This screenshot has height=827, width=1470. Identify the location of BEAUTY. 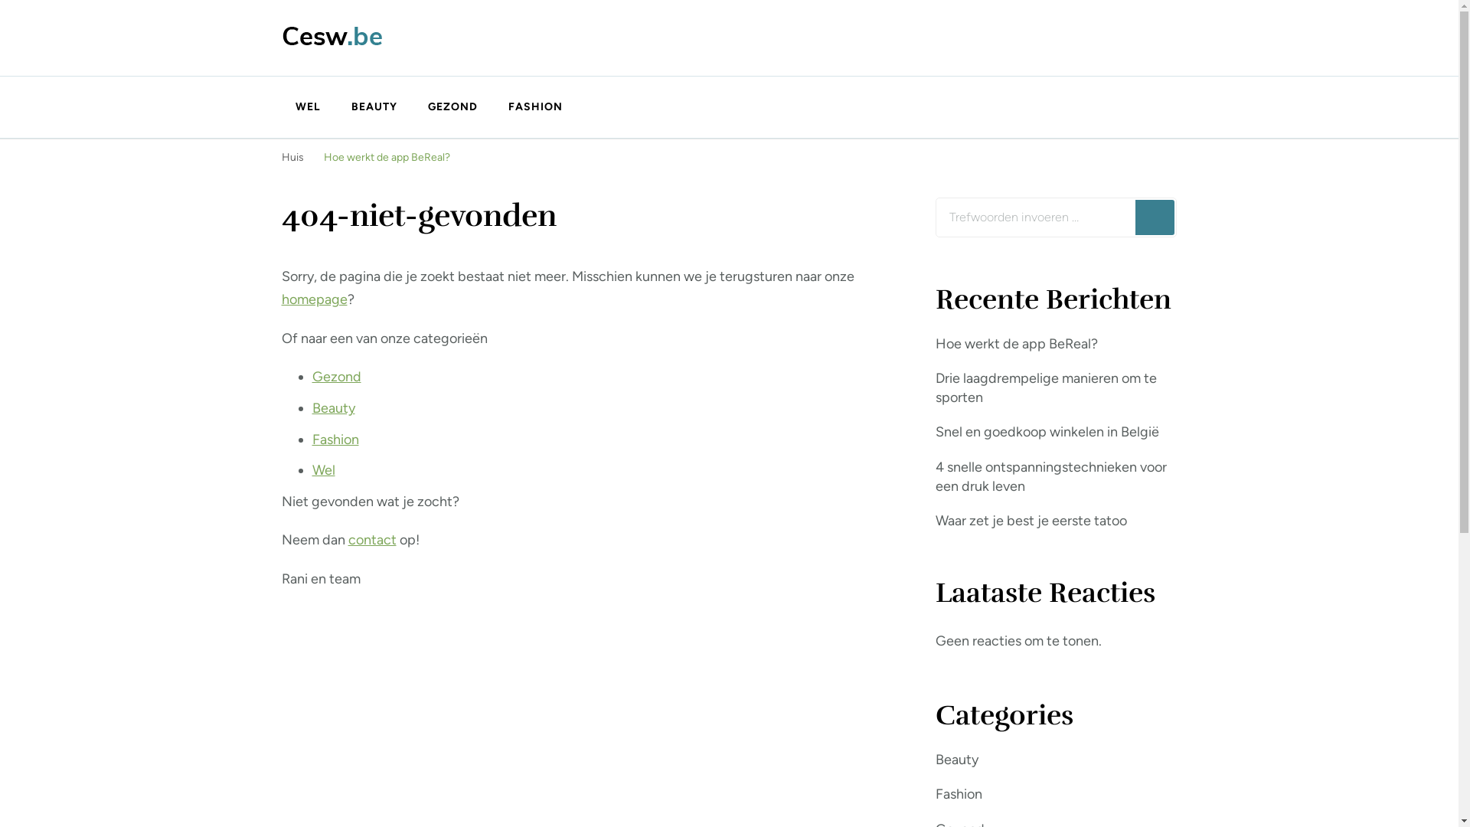
(374, 107).